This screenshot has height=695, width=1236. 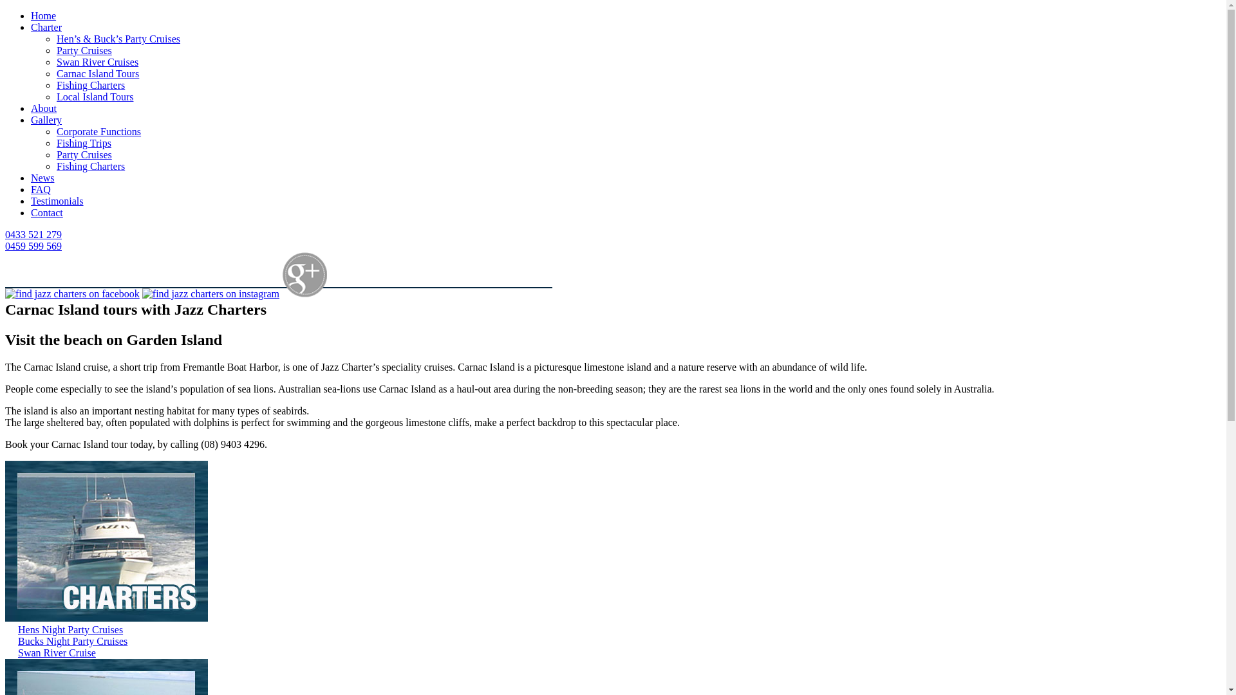 What do you see at coordinates (44, 108) in the screenshot?
I see `About` at bounding box center [44, 108].